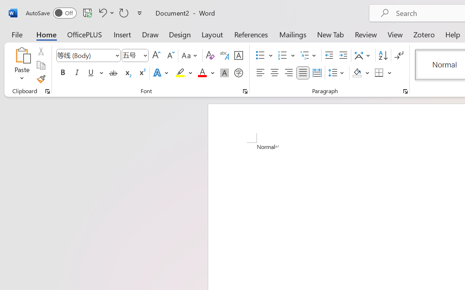 The height and width of the screenshot is (290, 465). Describe the element at coordinates (238, 73) in the screenshot. I see `Enclose Characters...` at that location.